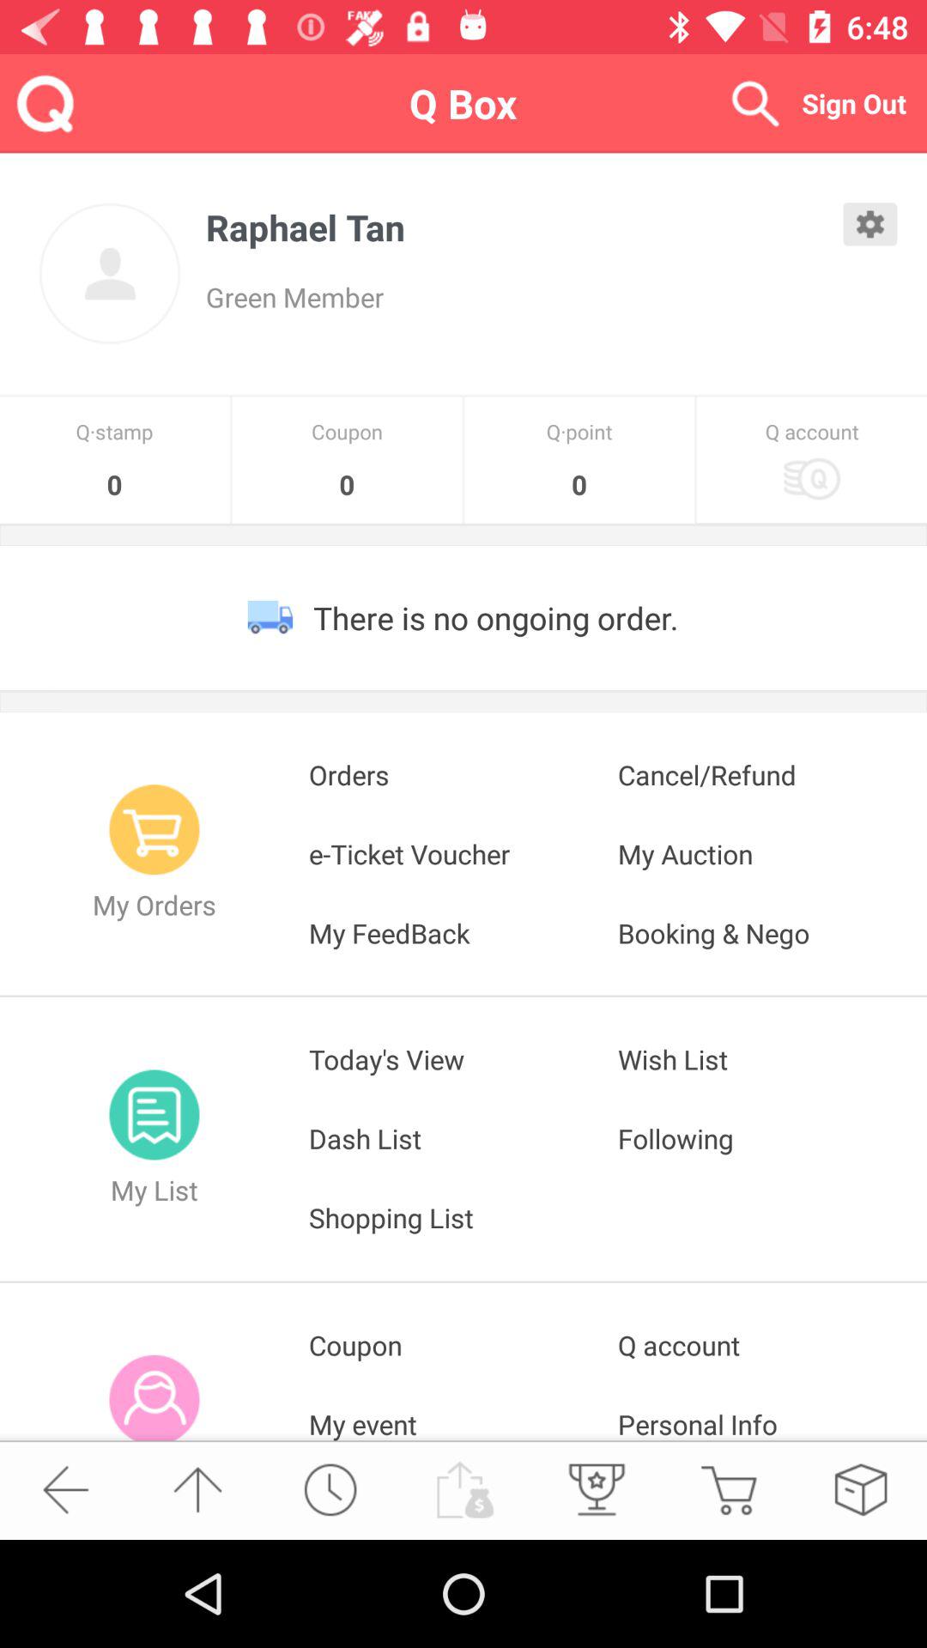 This screenshot has width=927, height=1648. Describe the element at coordinates (463, 1490) in the screenshot. I see `the button is used to check my account balance` at that location.